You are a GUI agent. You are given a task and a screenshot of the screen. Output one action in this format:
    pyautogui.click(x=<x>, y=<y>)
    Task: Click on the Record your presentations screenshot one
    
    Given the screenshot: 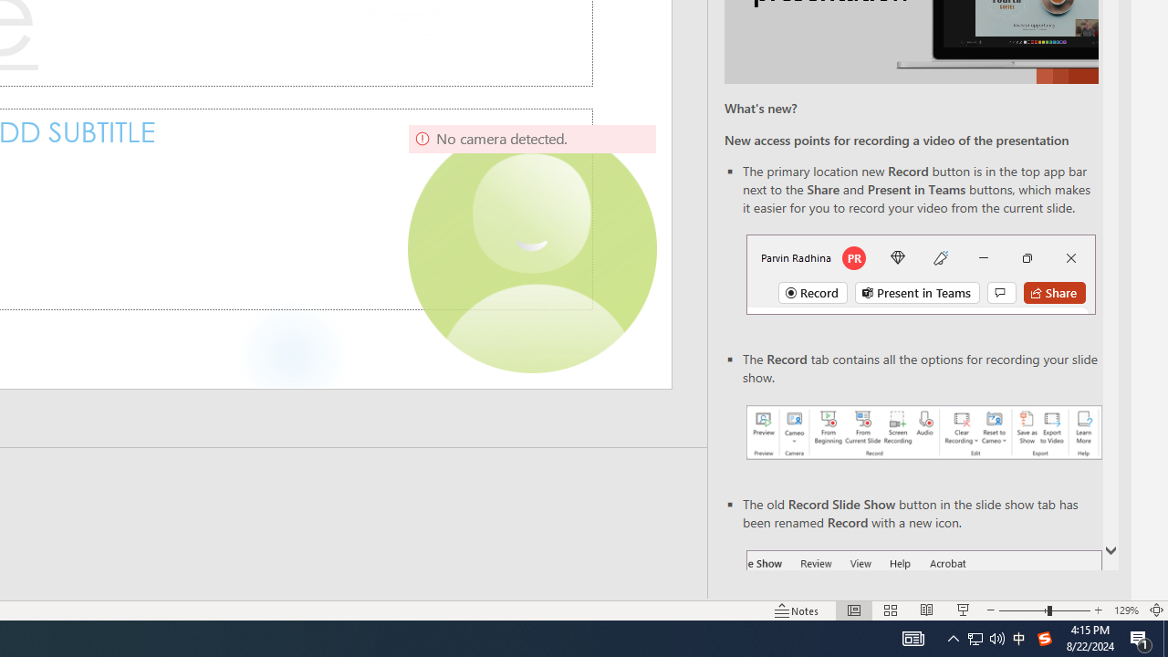 What is the action you would take?
    pyautogui.click(x=923, y=433)
    